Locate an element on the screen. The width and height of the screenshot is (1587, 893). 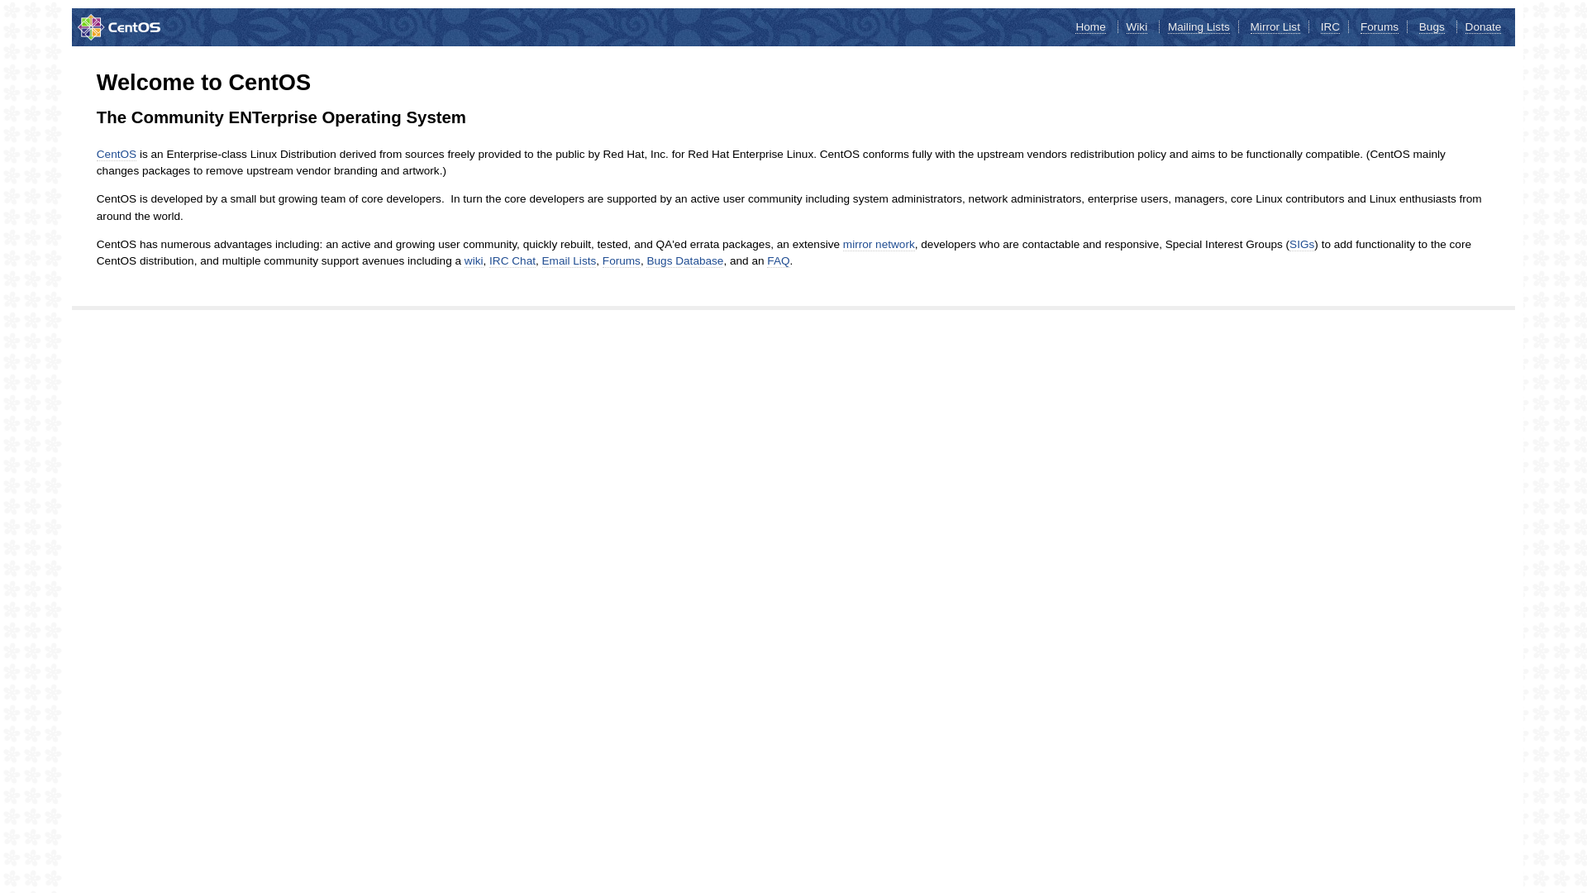
Mirror List is located at coordinates (1275, 27).